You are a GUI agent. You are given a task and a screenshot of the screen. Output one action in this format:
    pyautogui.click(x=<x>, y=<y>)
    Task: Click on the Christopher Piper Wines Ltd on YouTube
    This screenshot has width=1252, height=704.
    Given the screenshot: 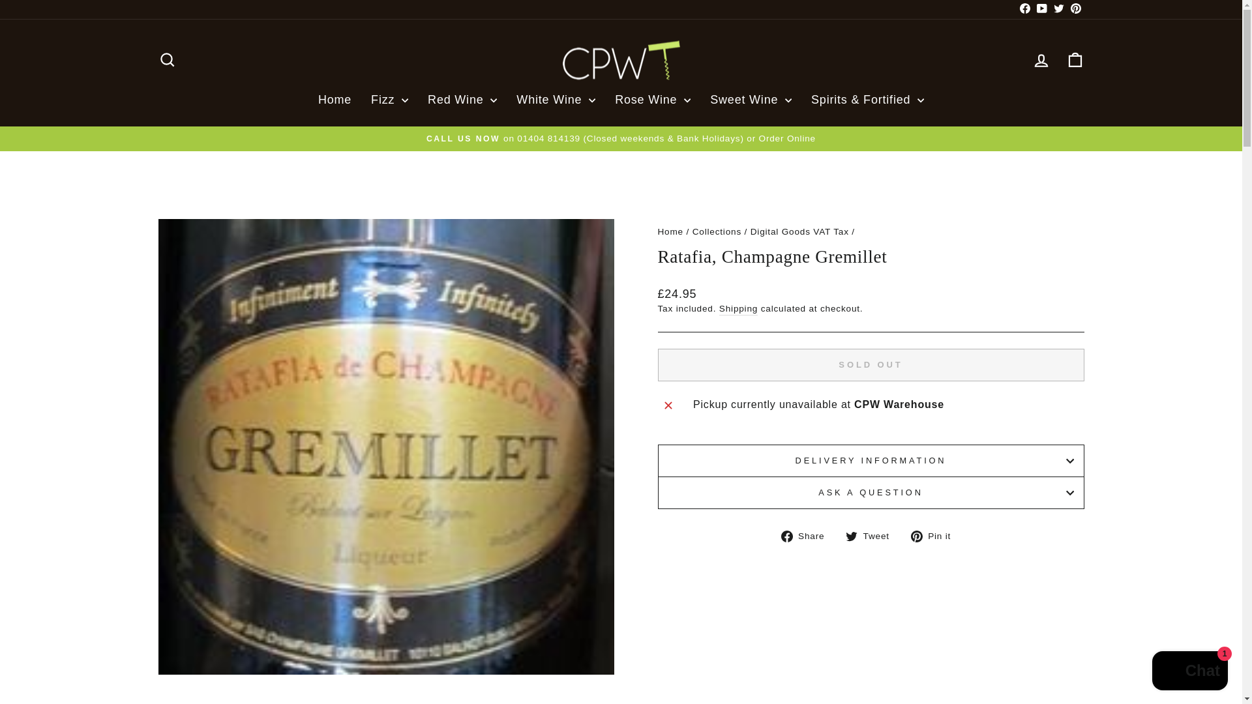 What is the action you would take?
    pyautogui.click(x=1041, y=9)
    